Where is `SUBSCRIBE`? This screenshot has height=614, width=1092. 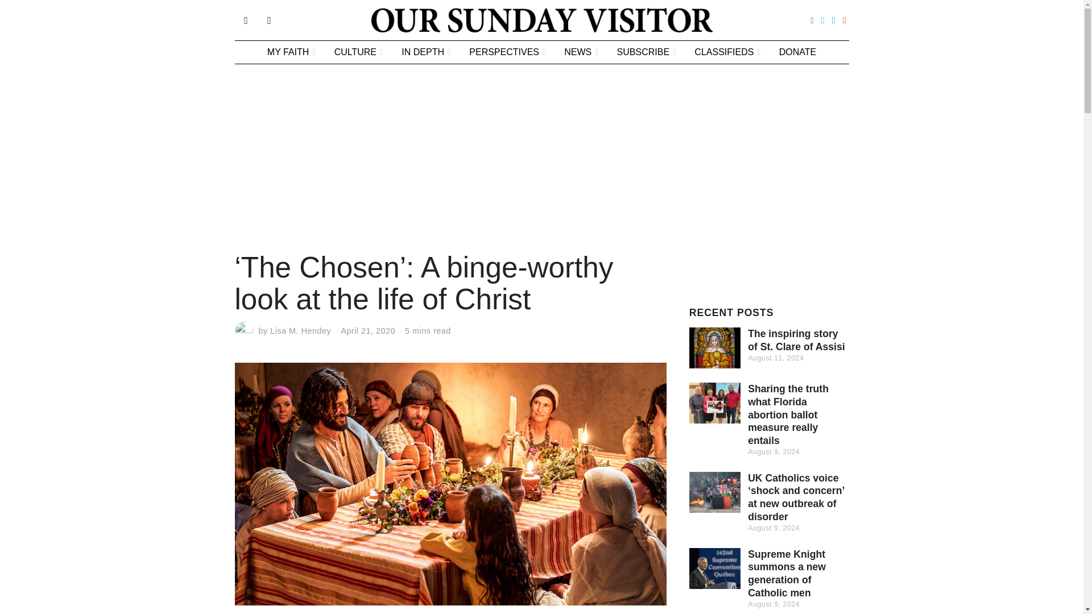
SUBSCRIBE is located at coordinates (647, 52).